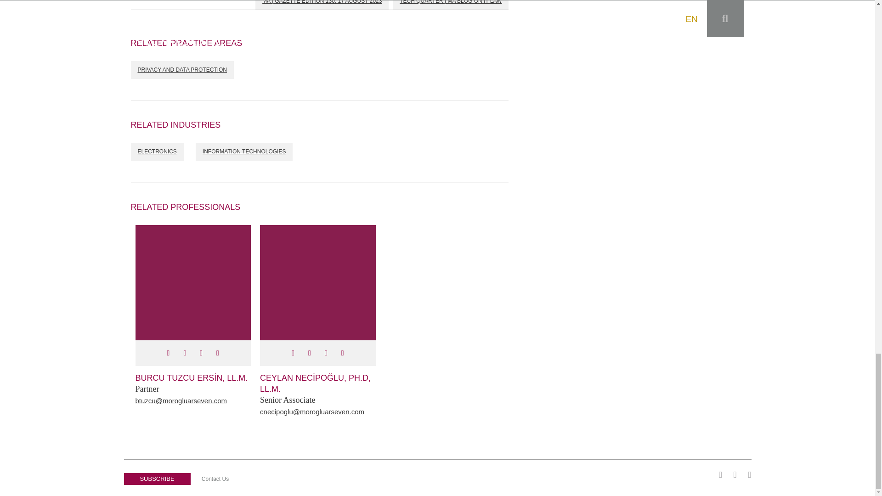 The height and width of the screenshot is (496, 882). What do you see at coordinates (244, 152) in the screenshot?
I see `INFORMATION TECHNOLOGIES` at bounding box center [244, 152].